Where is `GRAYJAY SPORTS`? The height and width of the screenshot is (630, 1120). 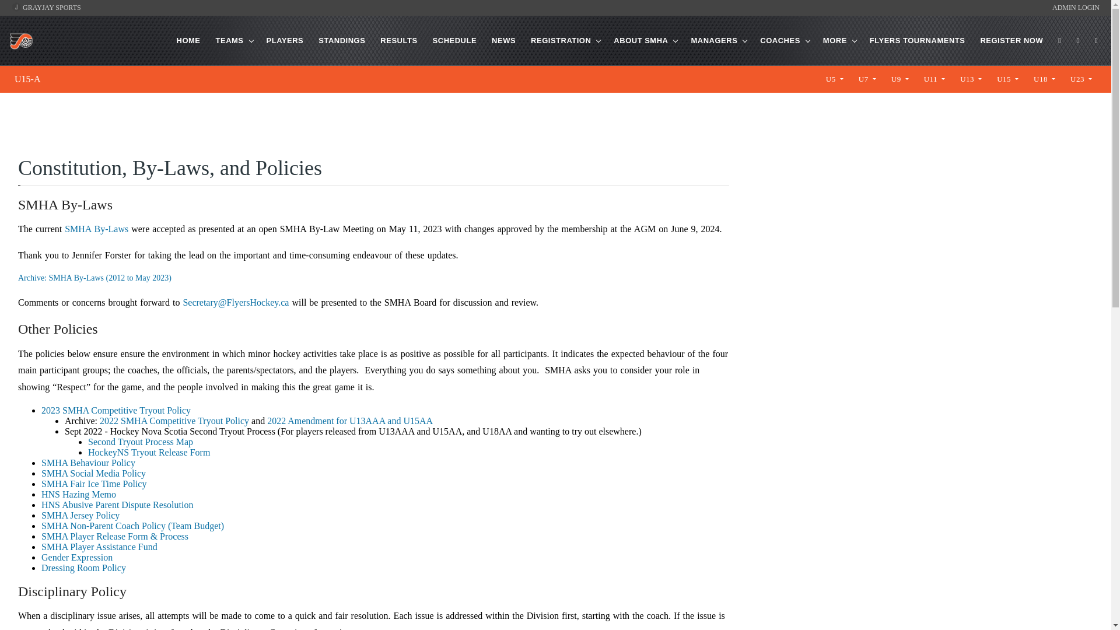 GRAYJAY SPORTS is located at coordinates (45, 8).